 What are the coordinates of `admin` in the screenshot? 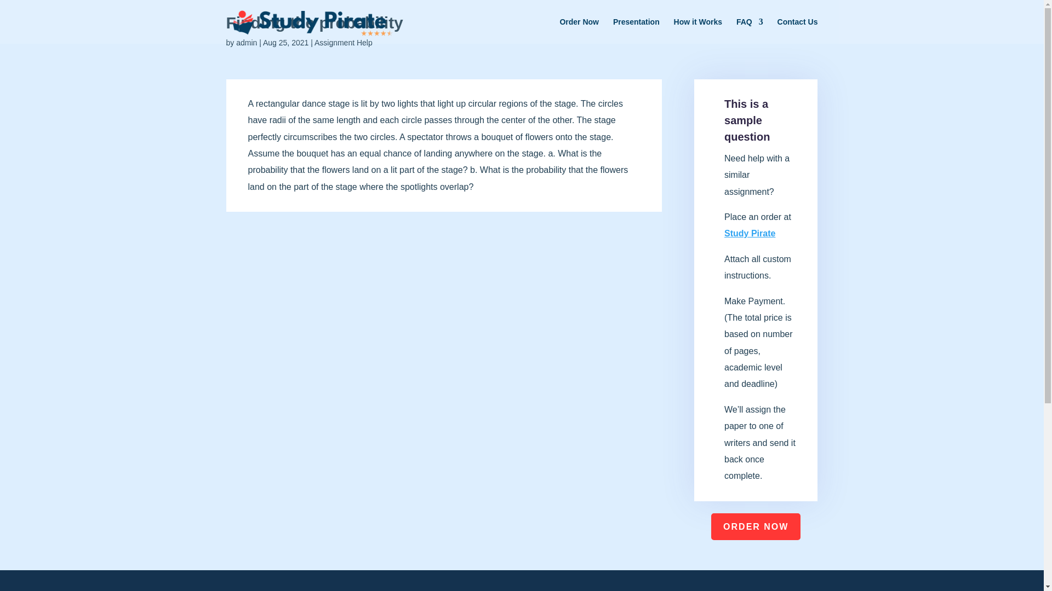 It's located at (246, 43).